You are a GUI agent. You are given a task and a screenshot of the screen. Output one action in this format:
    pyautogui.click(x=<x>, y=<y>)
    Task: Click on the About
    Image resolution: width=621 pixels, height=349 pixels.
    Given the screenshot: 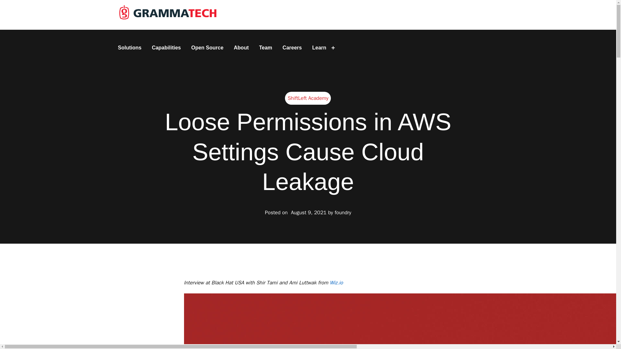 What is the action you would take?
    pyautogui.click(x=241, y=48)
    